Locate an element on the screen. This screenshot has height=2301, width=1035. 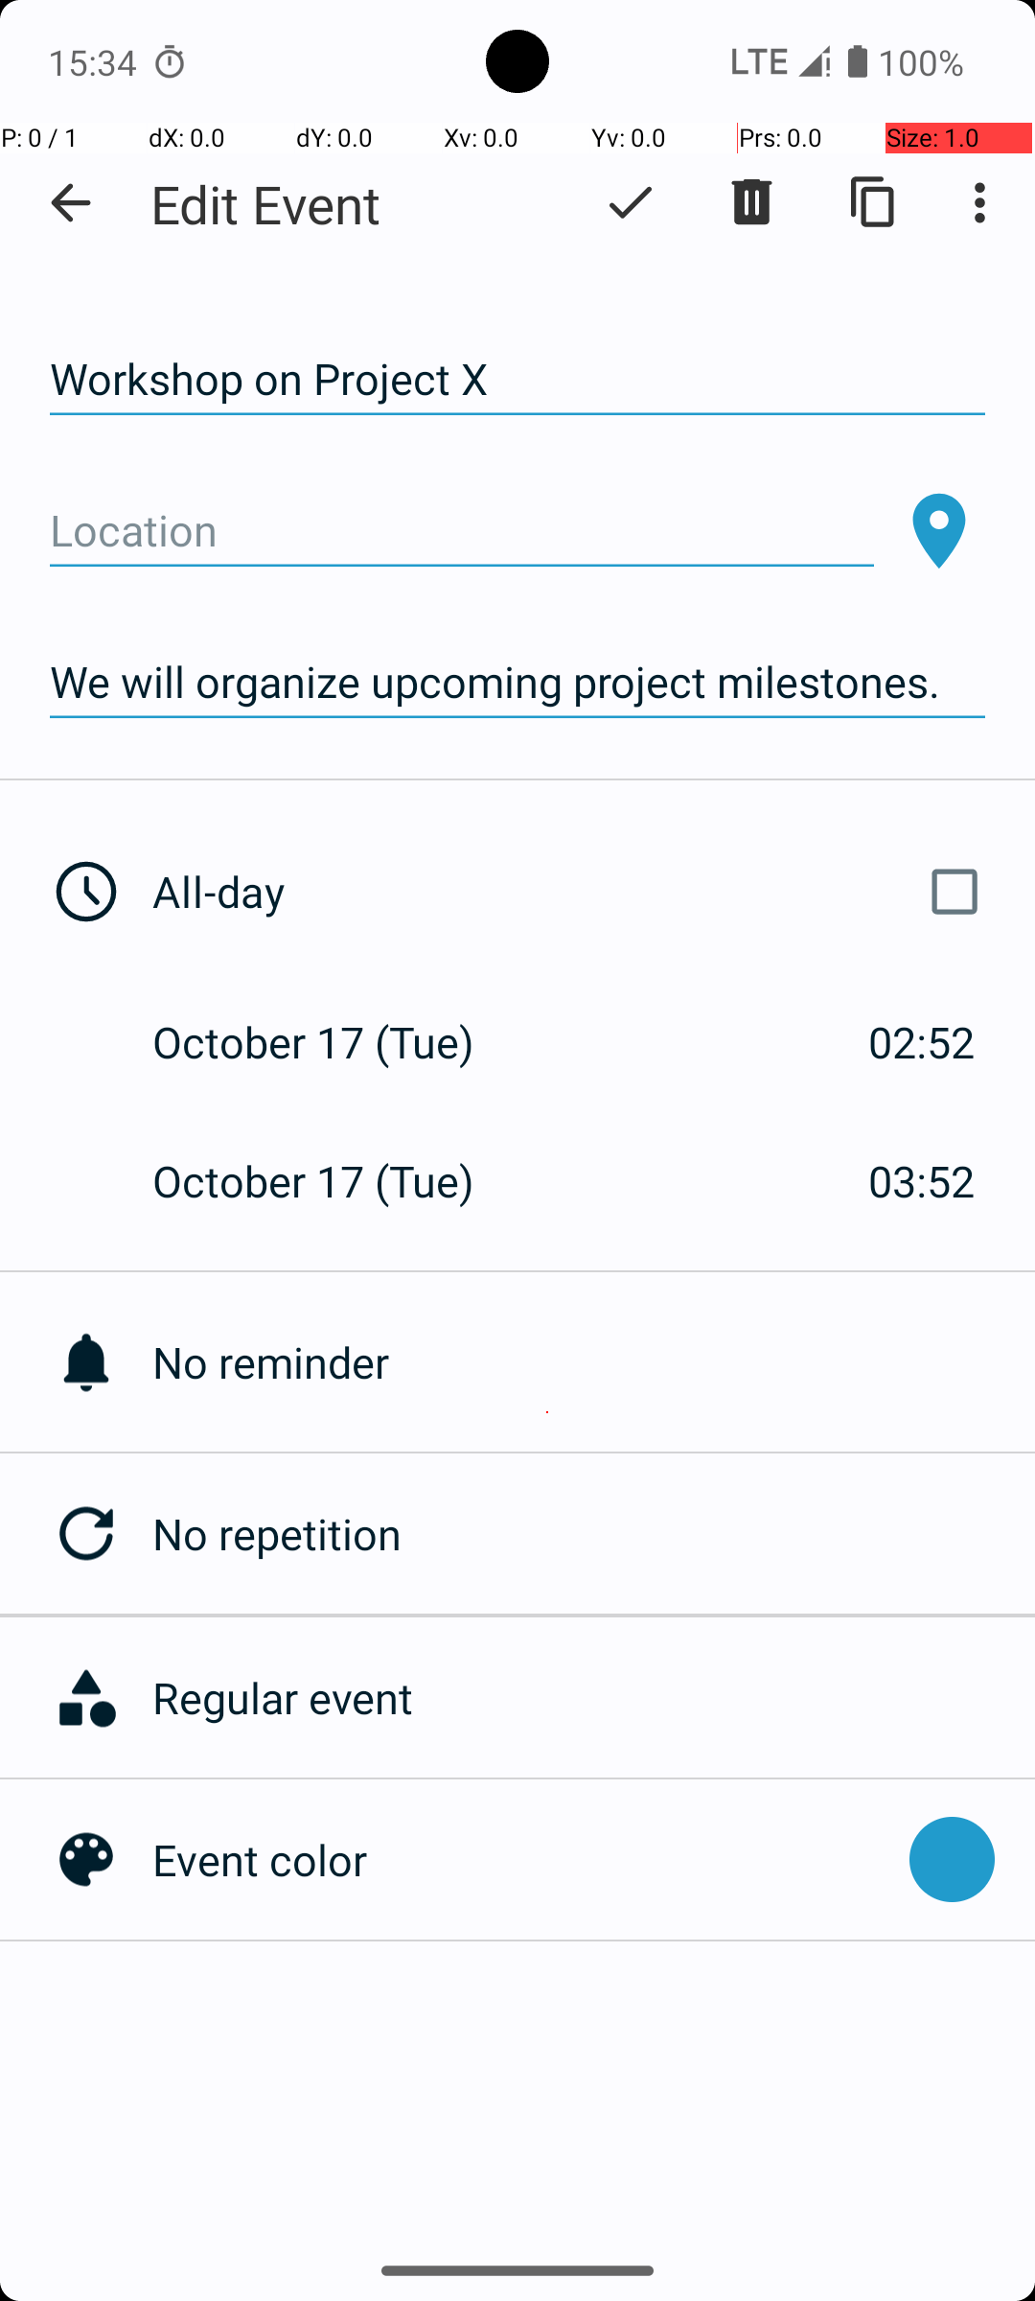
02:52 is located at coordinates (922, 1041).